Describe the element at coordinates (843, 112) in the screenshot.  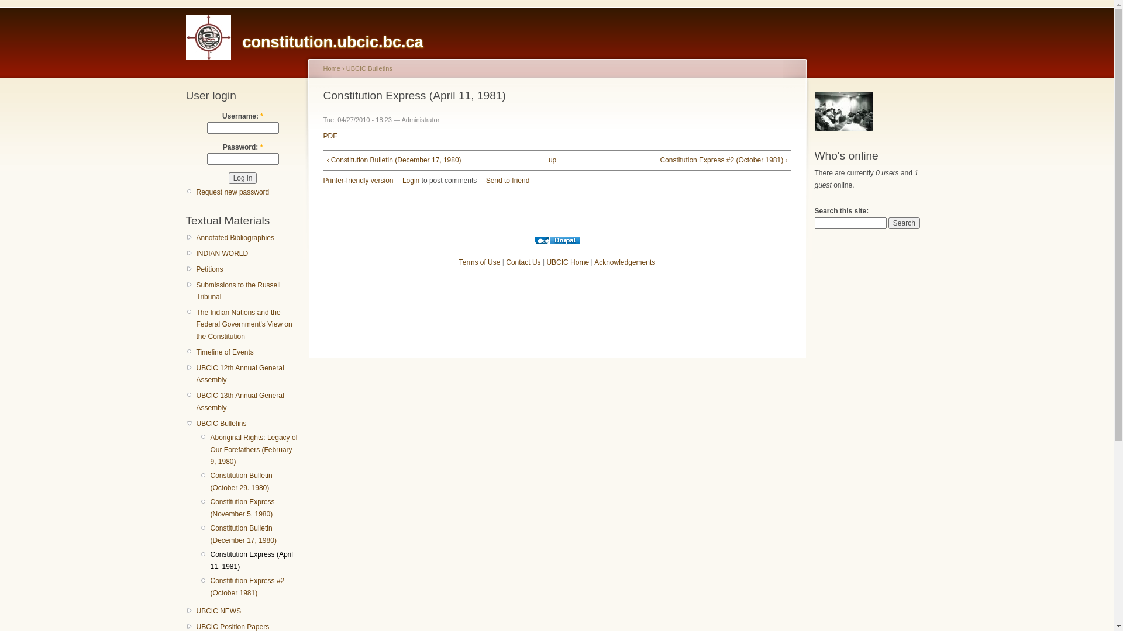
I see `ce-667-0003` at that location.